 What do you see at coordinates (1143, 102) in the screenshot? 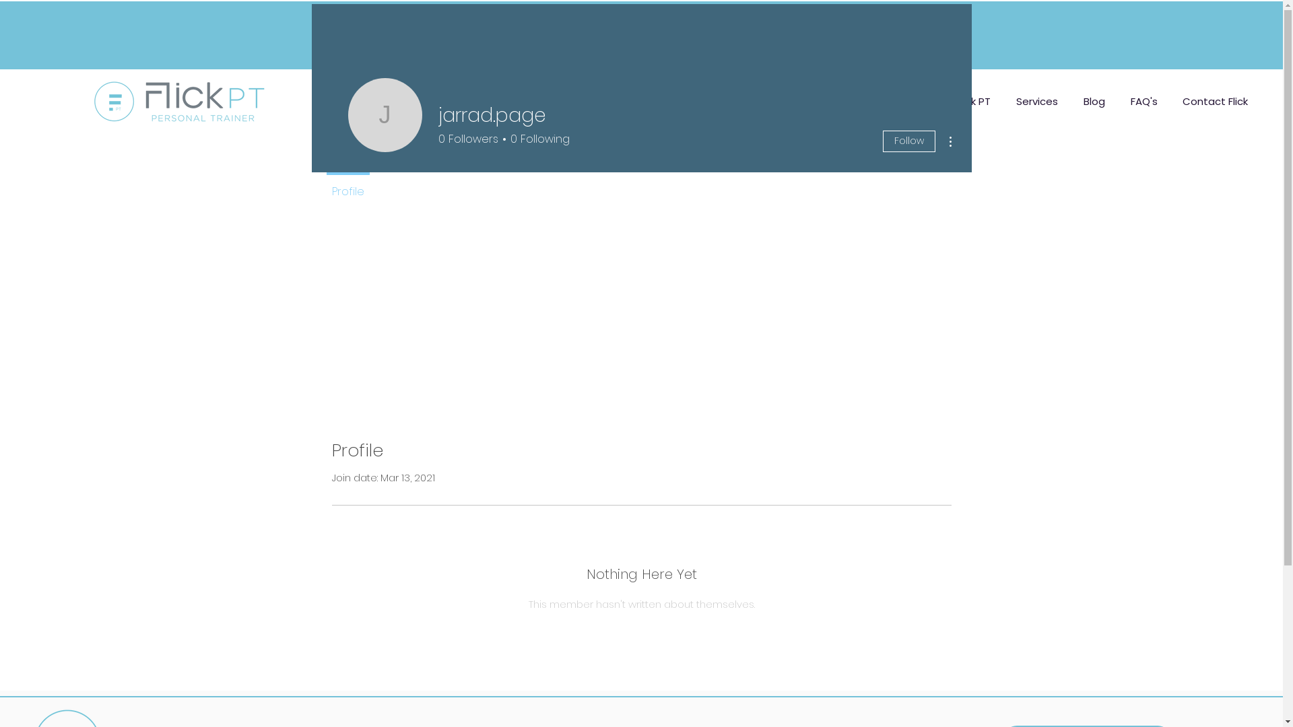
I see `FAQ's` at bounding box center [1143, 102].